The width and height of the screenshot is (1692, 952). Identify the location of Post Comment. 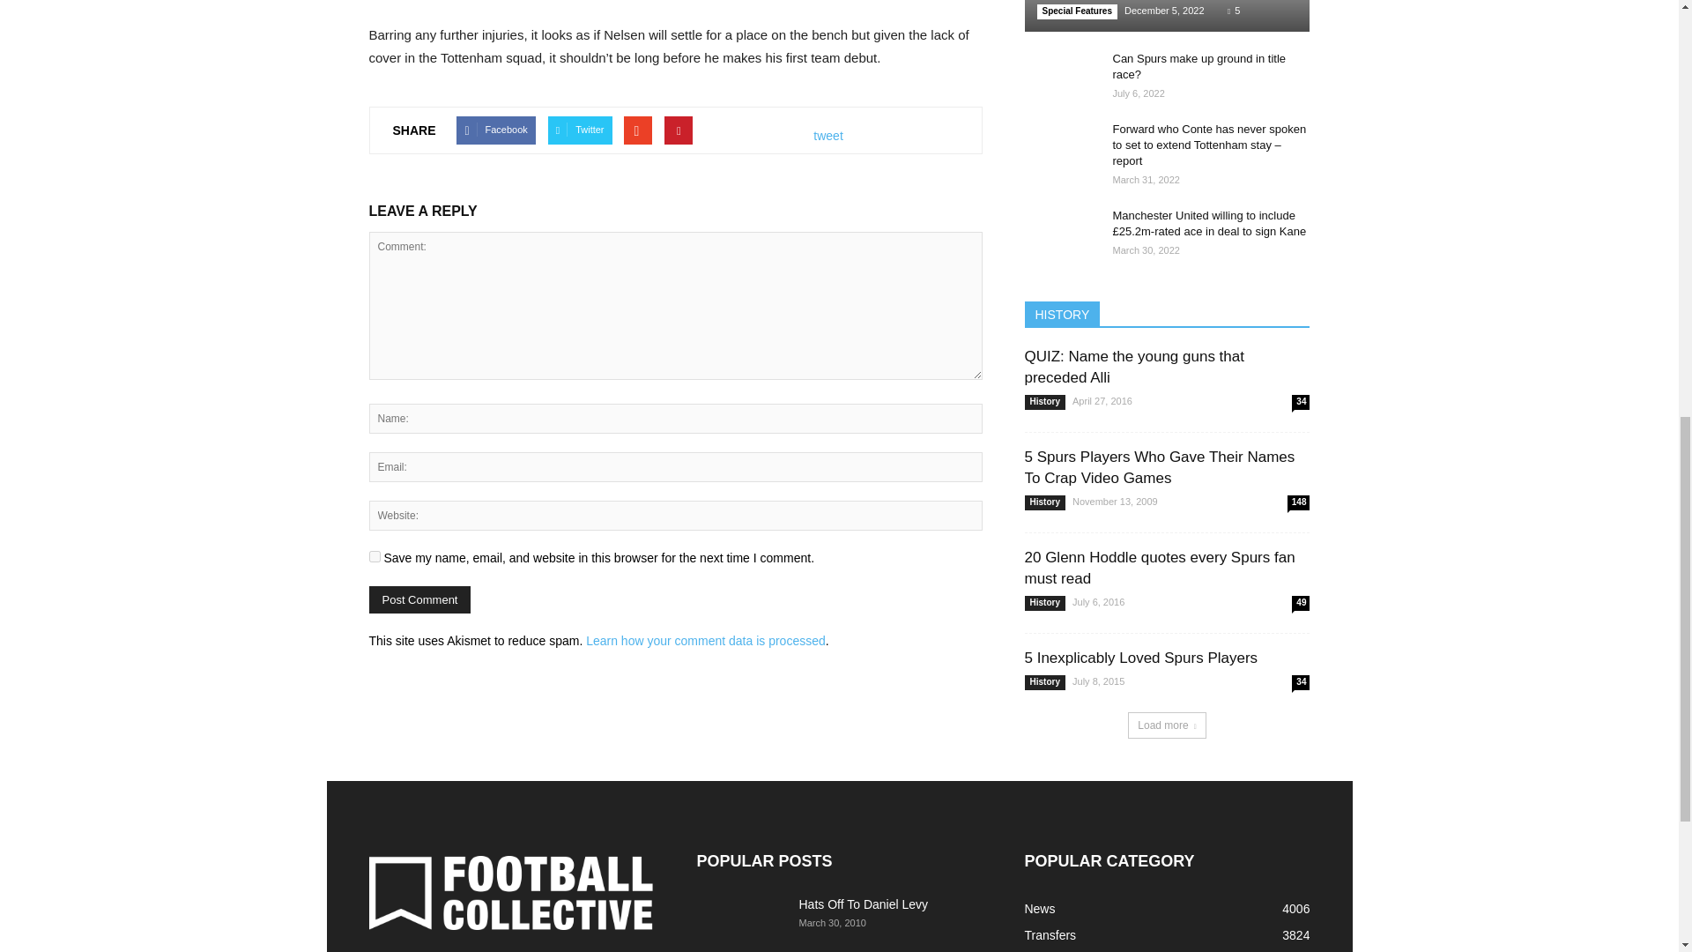
(419, 599).